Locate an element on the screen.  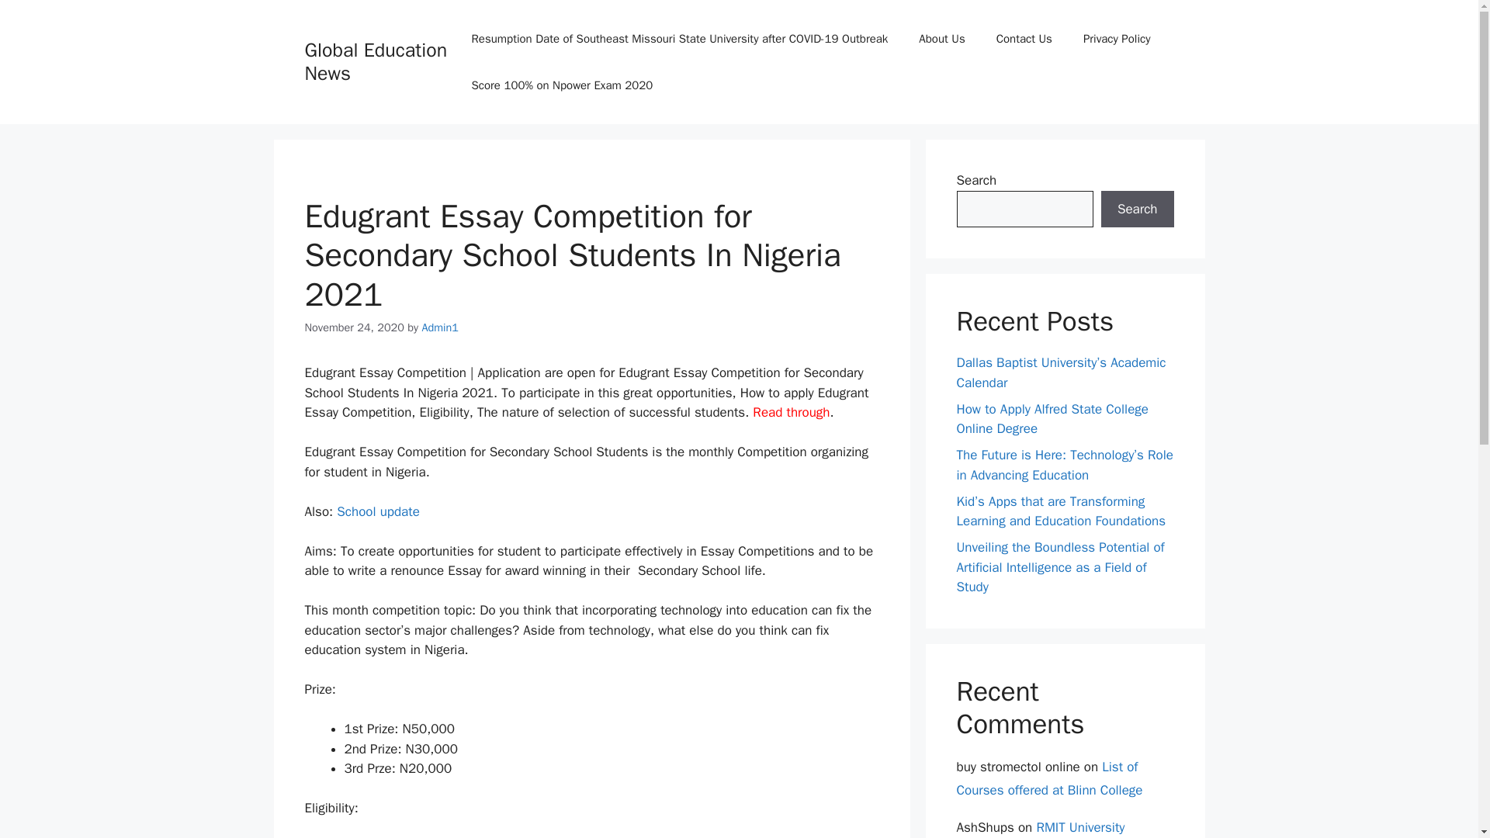
Privacy Policy is located at coordinates (1117, 39).